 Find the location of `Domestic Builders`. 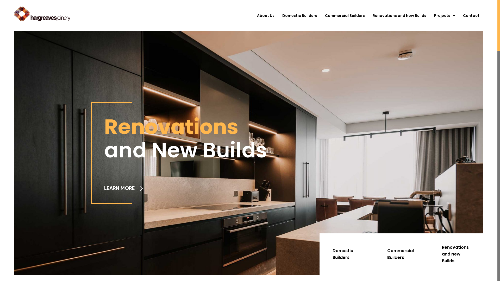

Domestic Builders is located at coordinates (300, 16).